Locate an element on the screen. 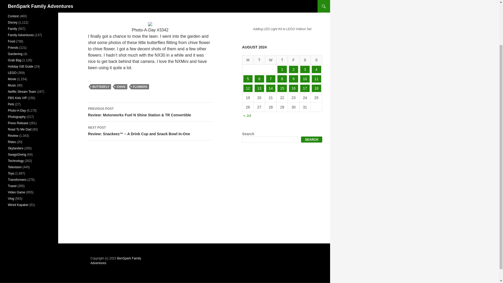  14 is located at coordinates (271, 88).